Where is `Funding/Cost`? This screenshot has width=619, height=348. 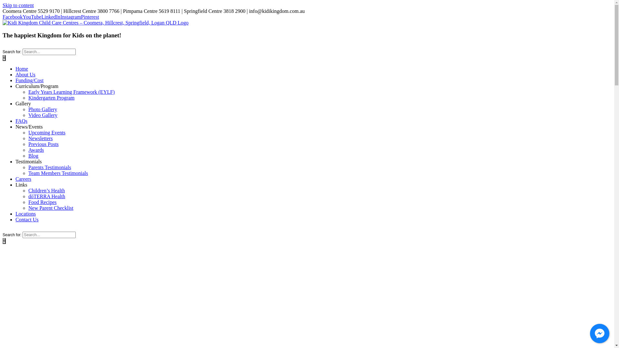 Funding/Cost is located at coordinates (30, 81).